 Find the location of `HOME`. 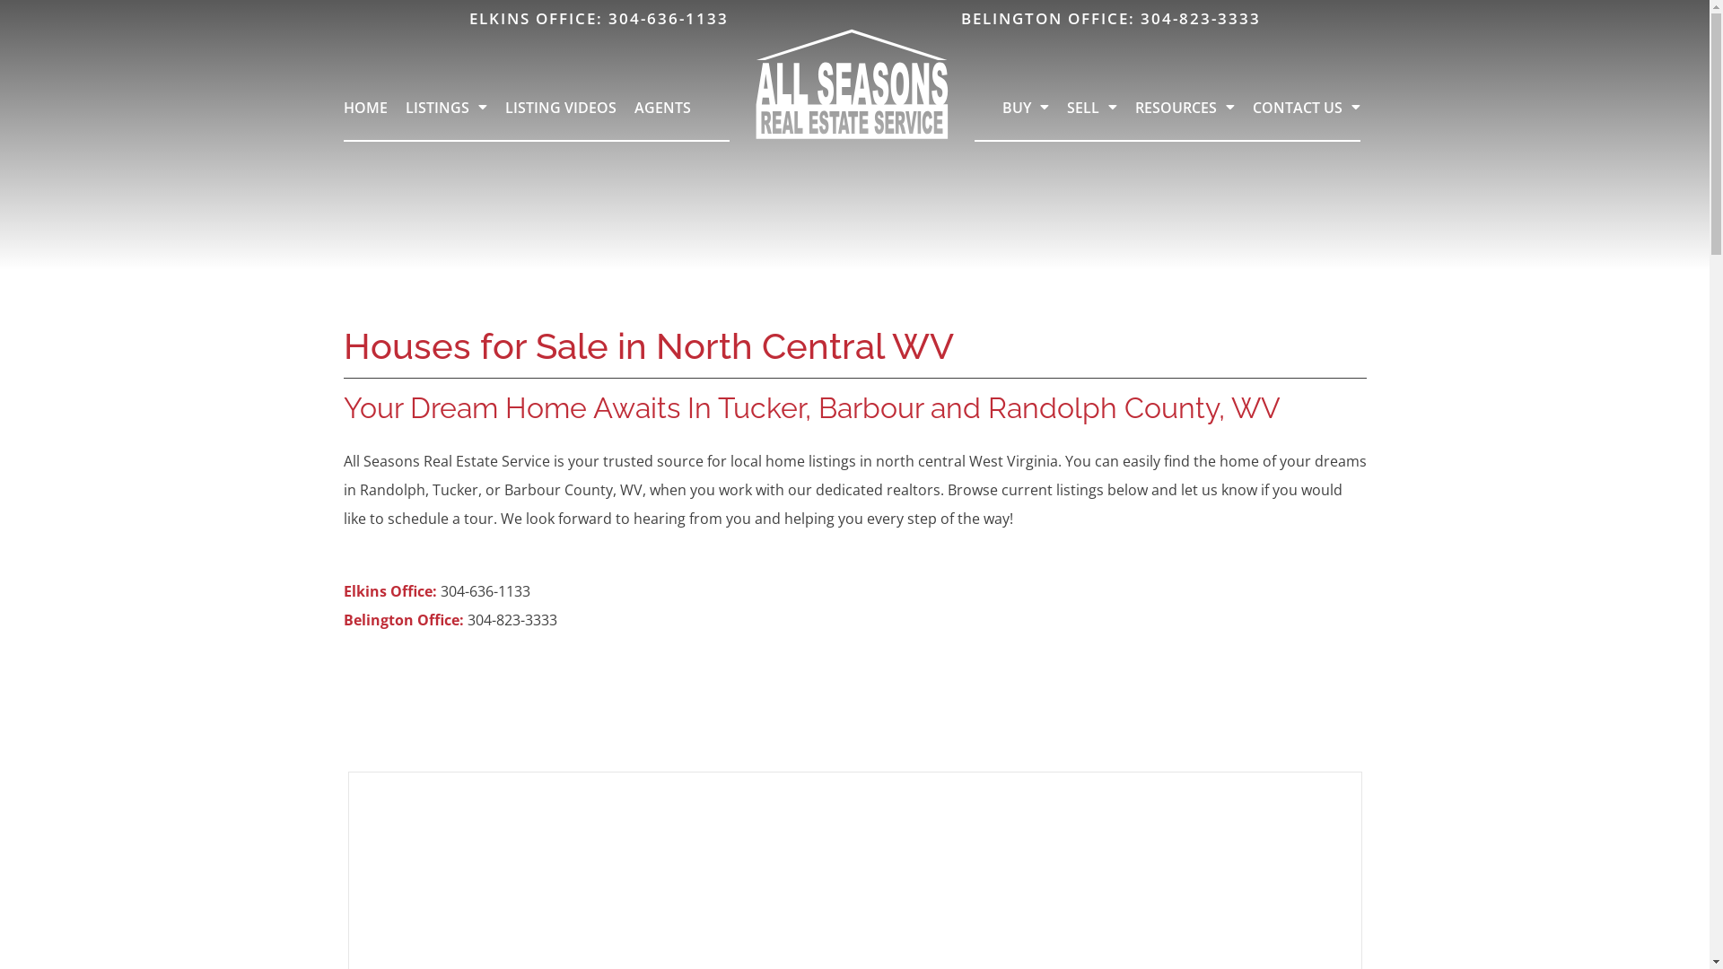

HOME is located at coordinates (364, 108).